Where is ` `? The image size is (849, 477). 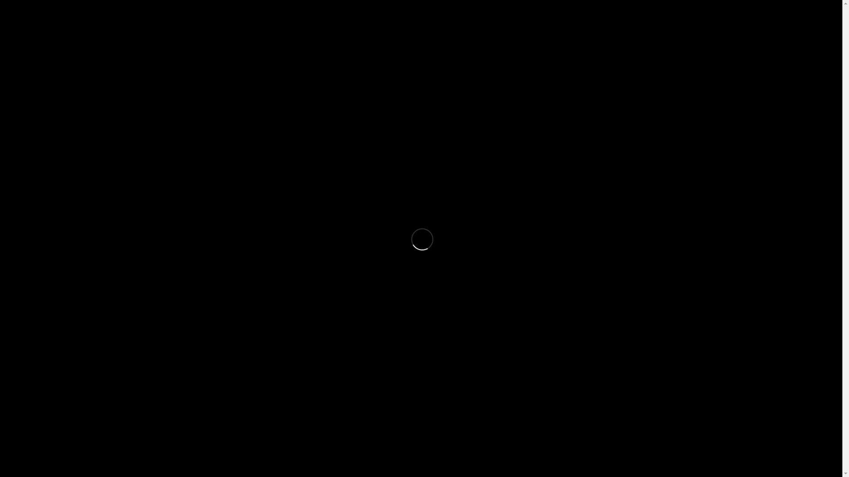
  is located at coordinates (7, 238).